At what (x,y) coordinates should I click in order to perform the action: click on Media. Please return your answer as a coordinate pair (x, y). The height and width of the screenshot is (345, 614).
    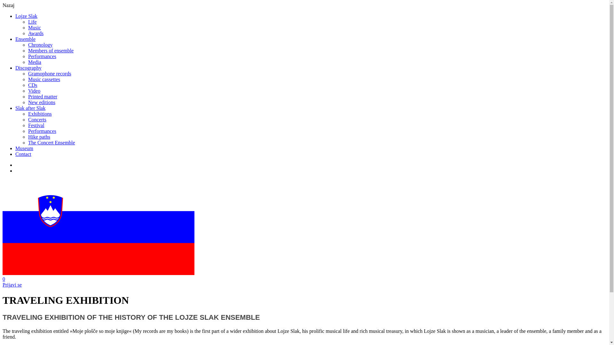
    Looking at the image, I should click on (35, 62).